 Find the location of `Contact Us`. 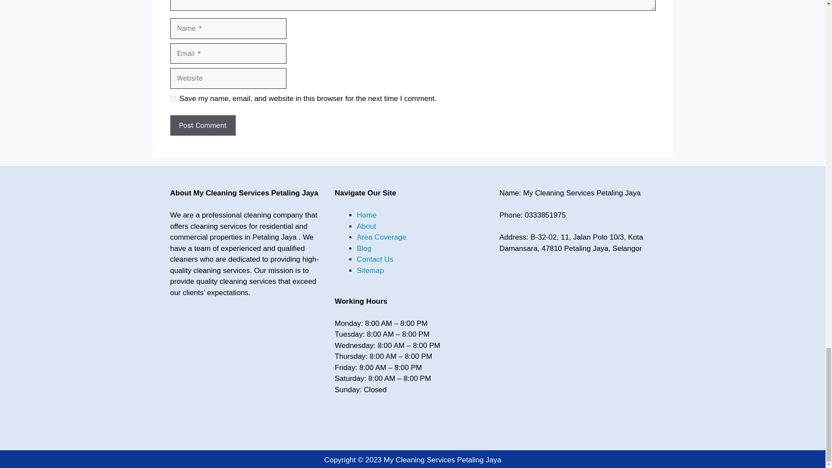

Contact Us is located at coordinates (374, 259).